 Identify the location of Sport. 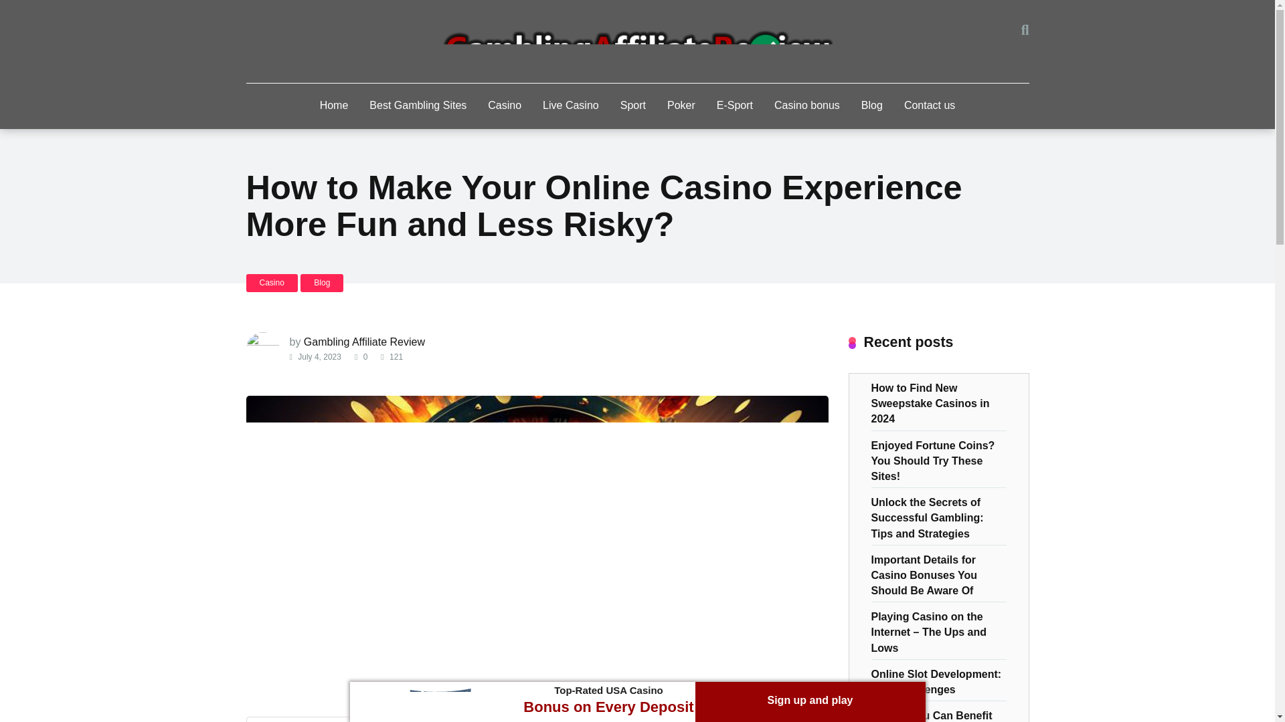
(633, 106).